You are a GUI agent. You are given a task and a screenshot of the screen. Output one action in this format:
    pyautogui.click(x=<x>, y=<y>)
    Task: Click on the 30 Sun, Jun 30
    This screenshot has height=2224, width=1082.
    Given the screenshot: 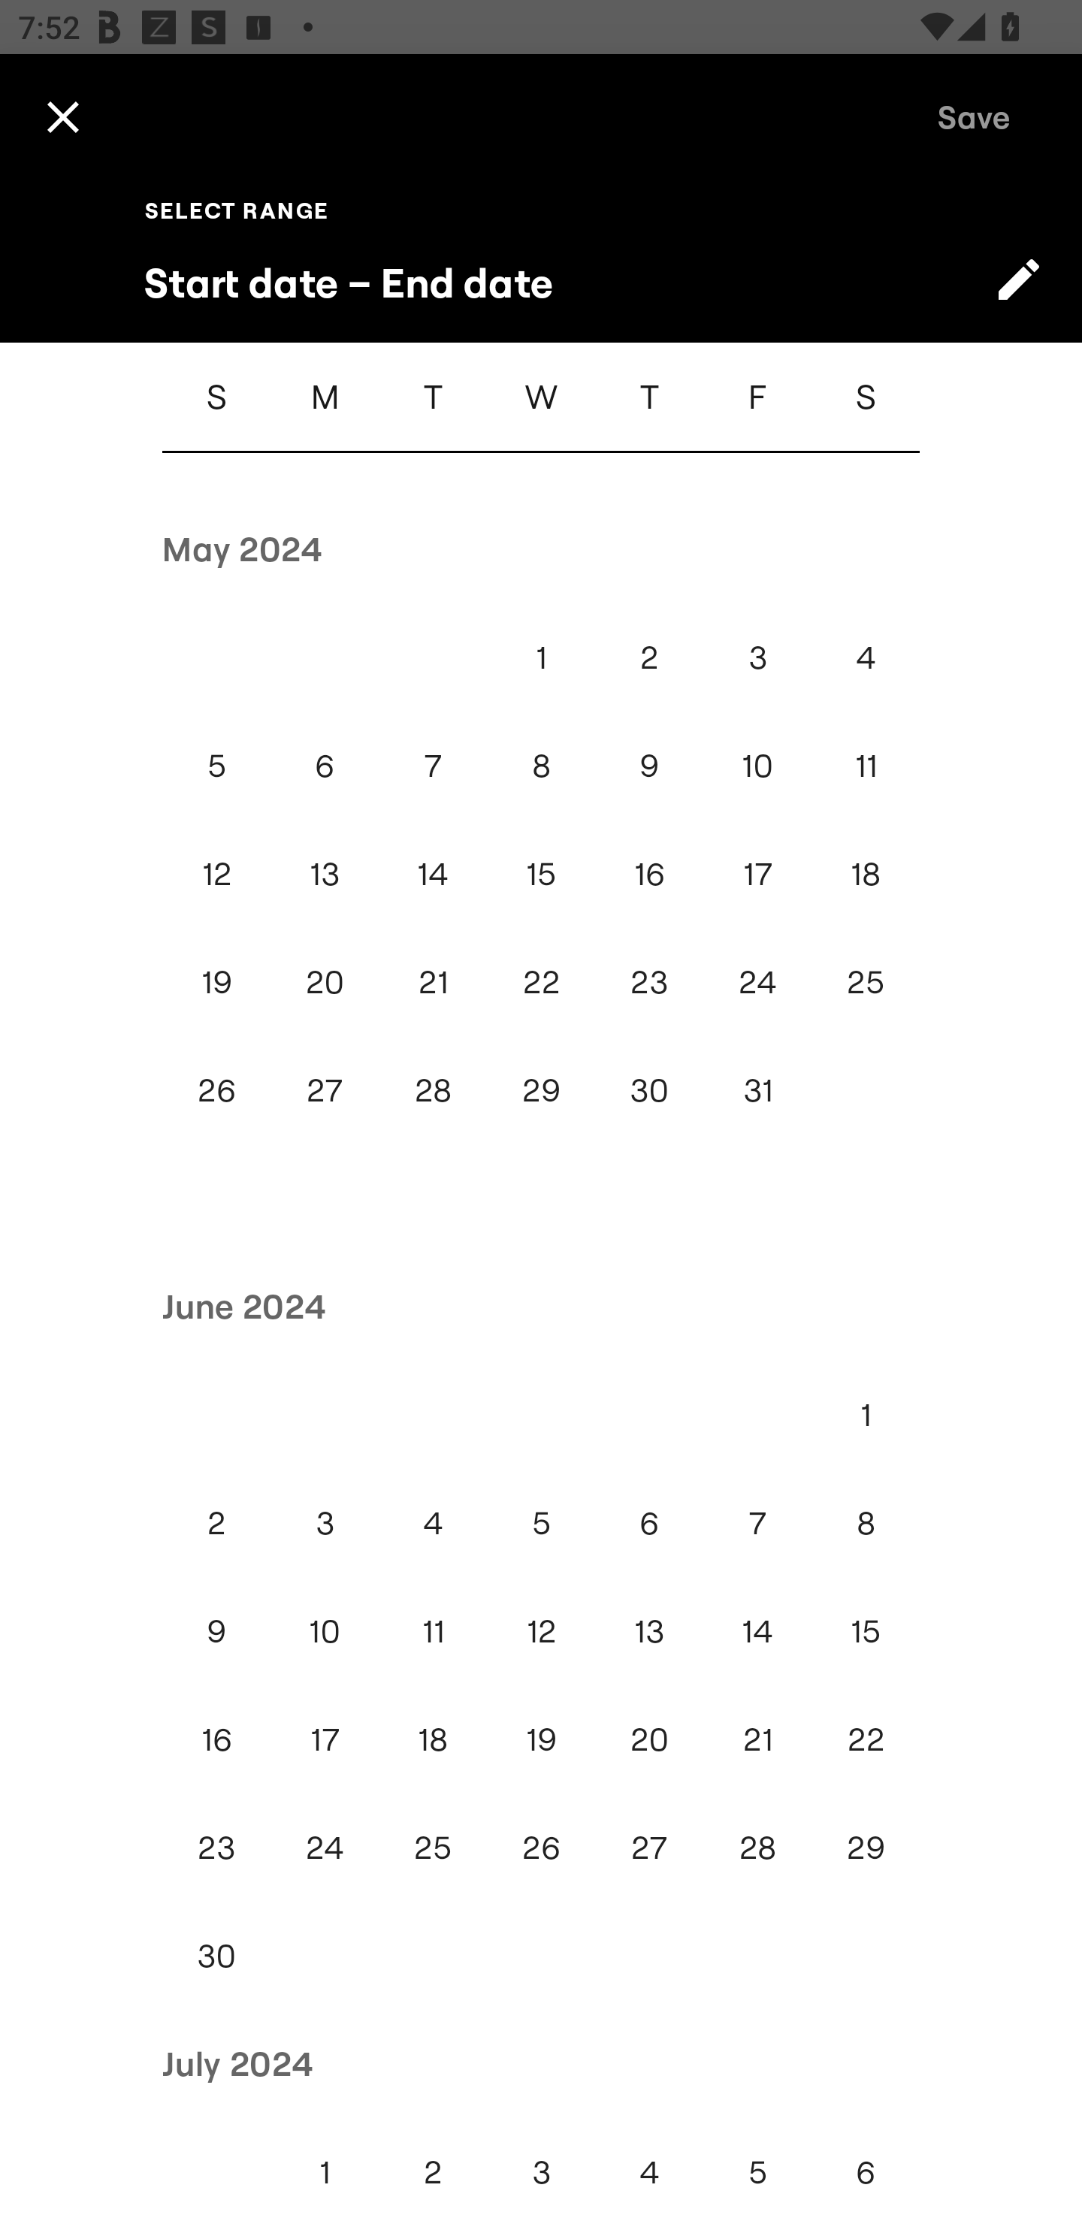 What is the action you would take?
    pyautogui.click(x=216, y=1955)
    